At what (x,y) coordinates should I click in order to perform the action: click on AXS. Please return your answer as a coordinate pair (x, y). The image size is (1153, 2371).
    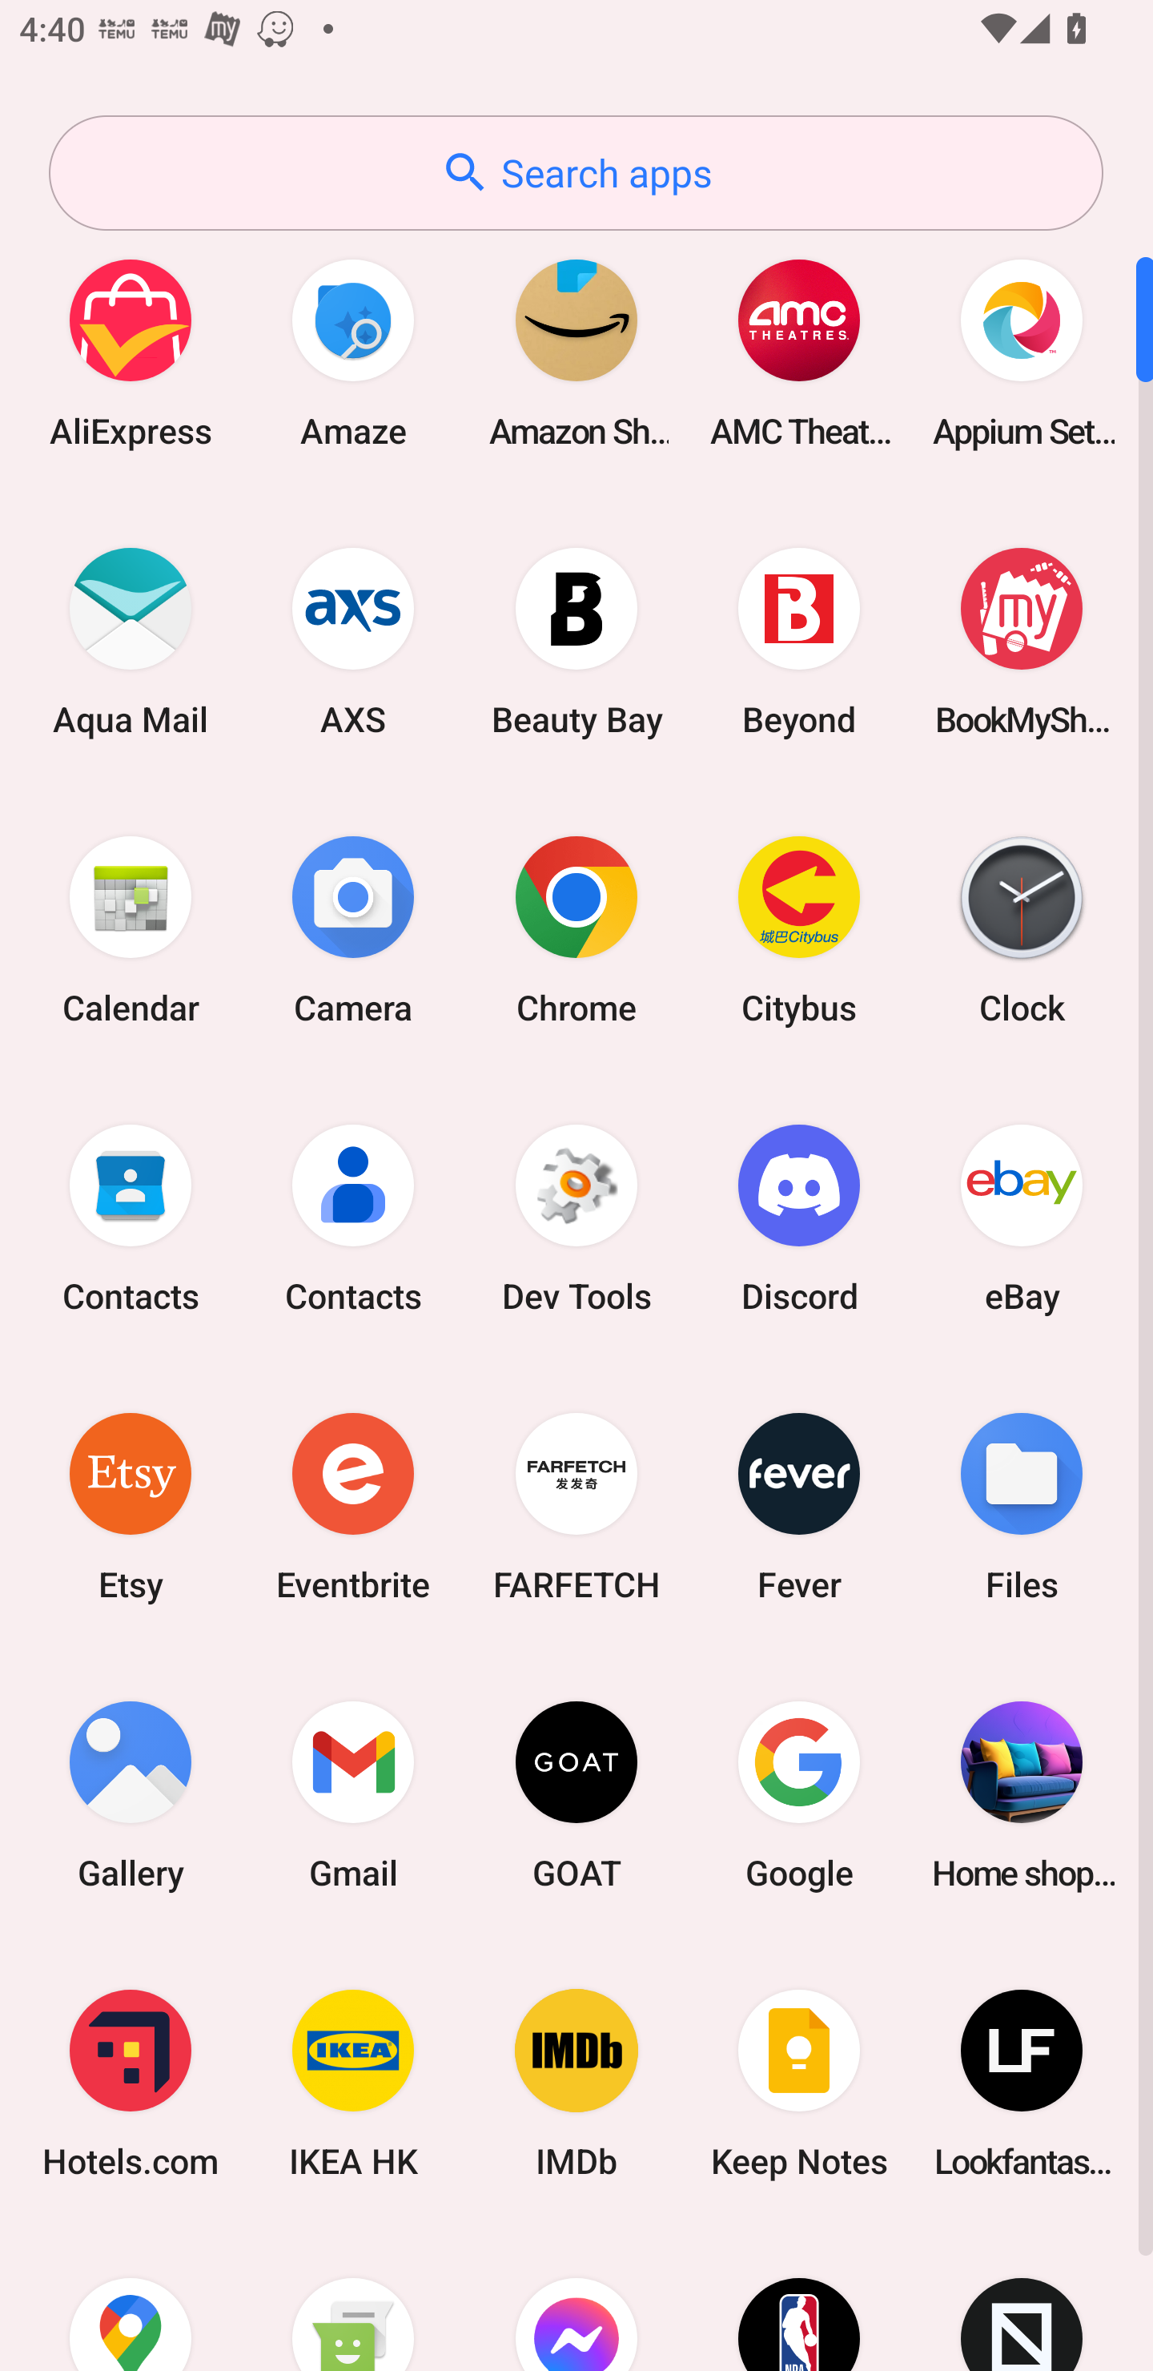
    Looking at the image, I should click on (353, 641).